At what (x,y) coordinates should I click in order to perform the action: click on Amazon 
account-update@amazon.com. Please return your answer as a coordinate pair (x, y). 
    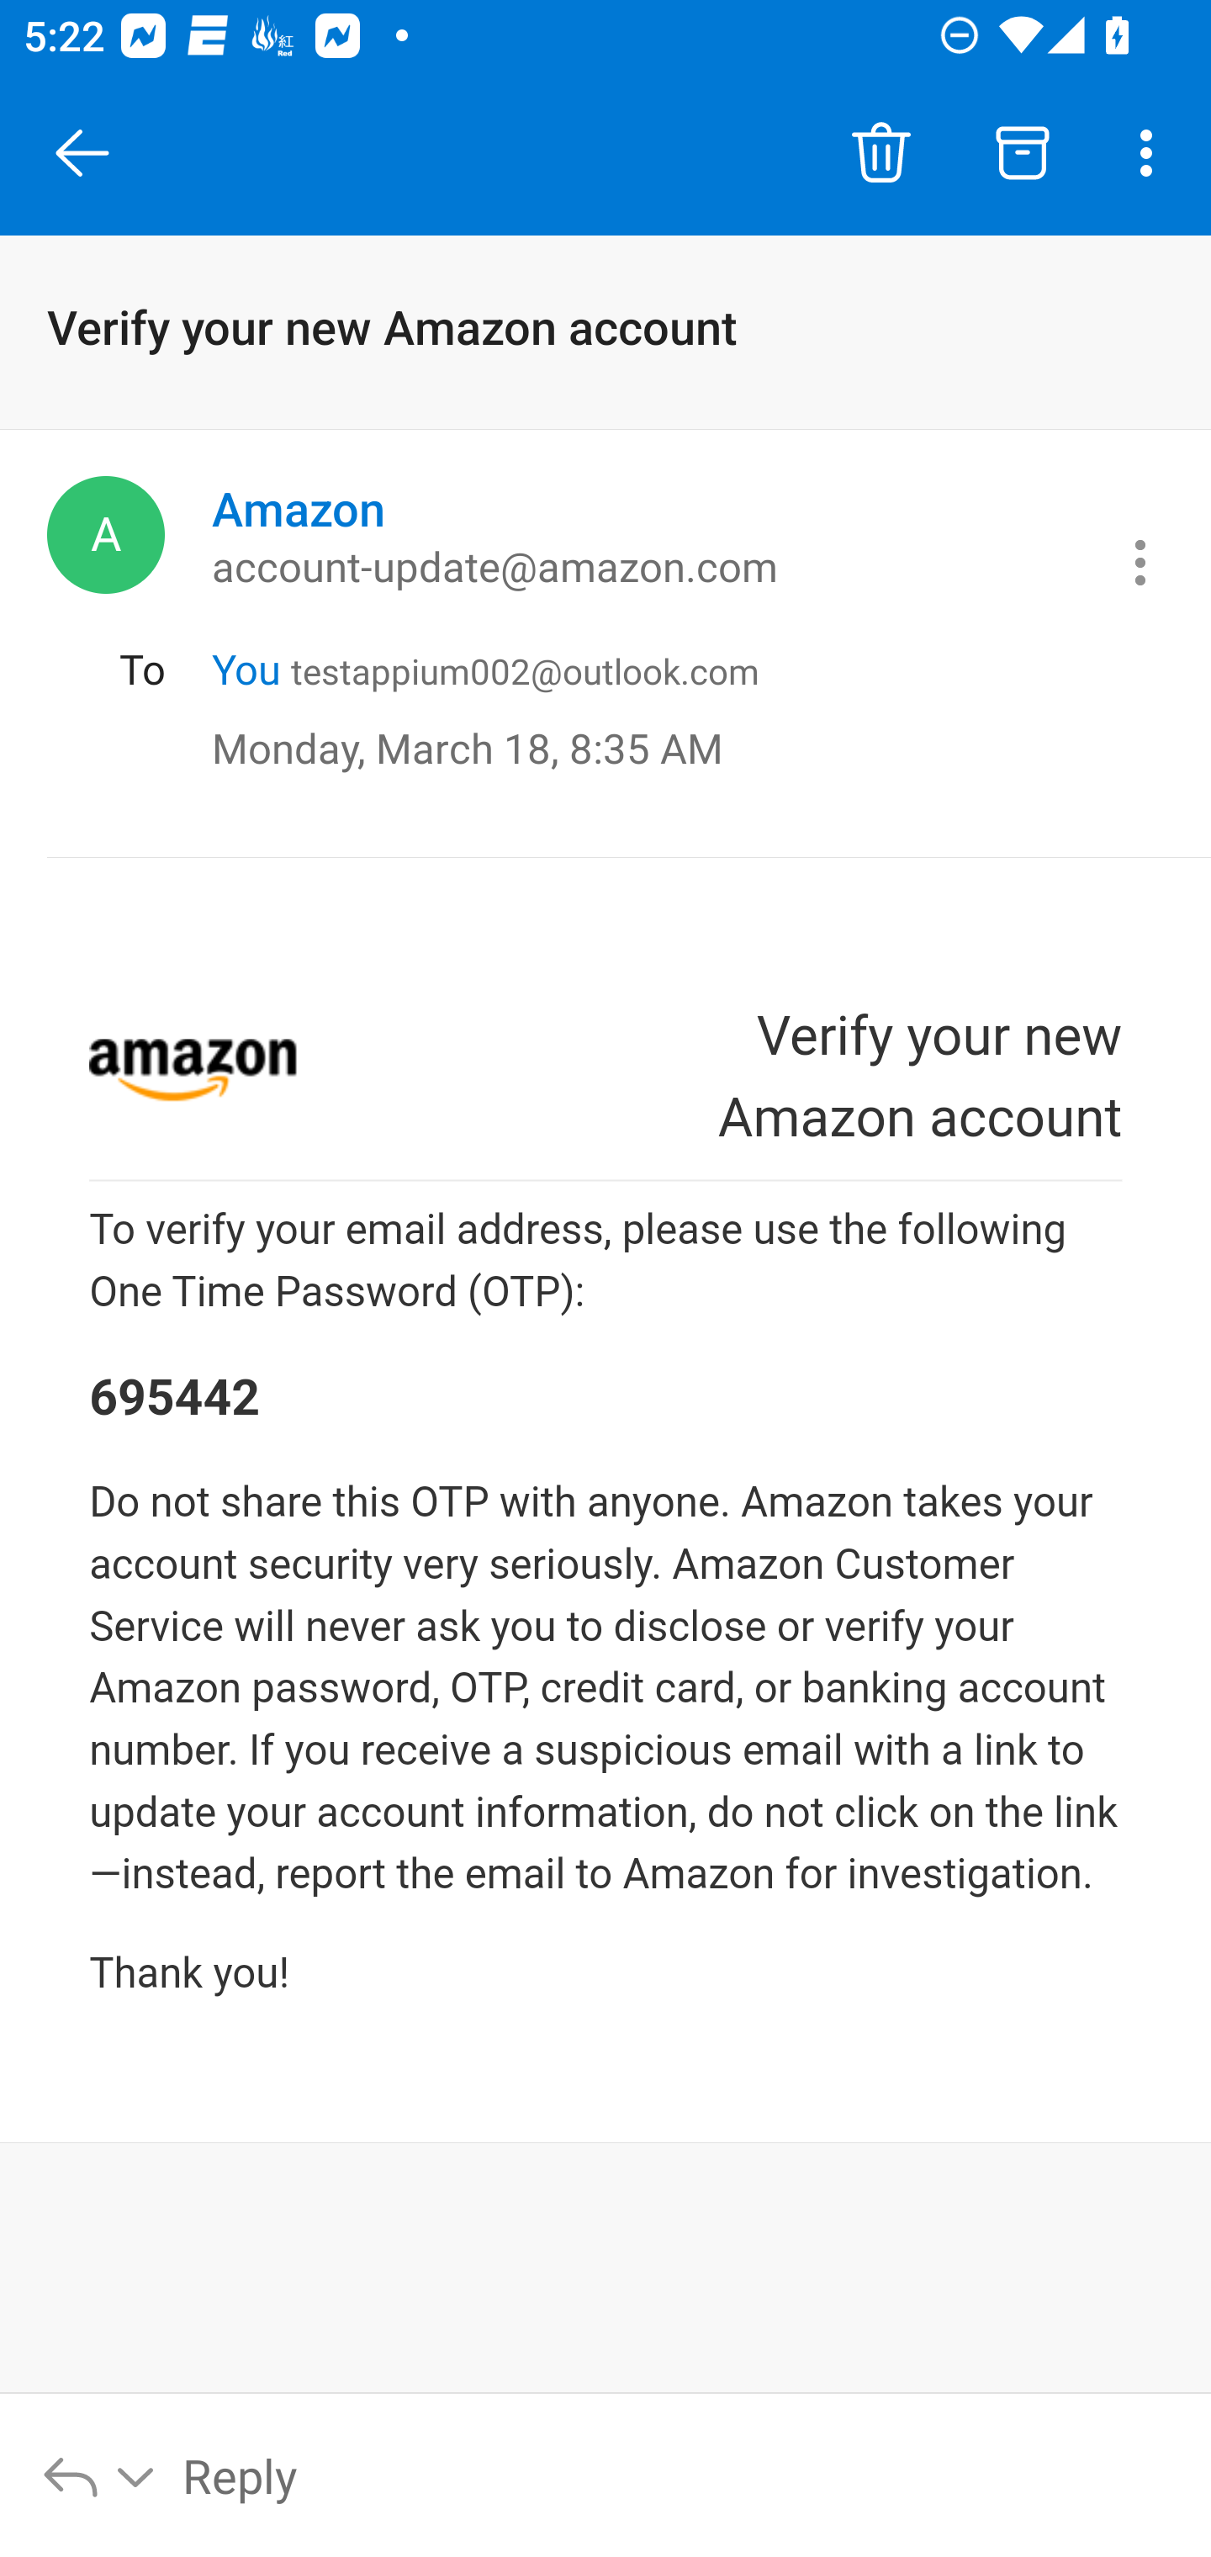
    Looking at the image, I should click on (640, 534).